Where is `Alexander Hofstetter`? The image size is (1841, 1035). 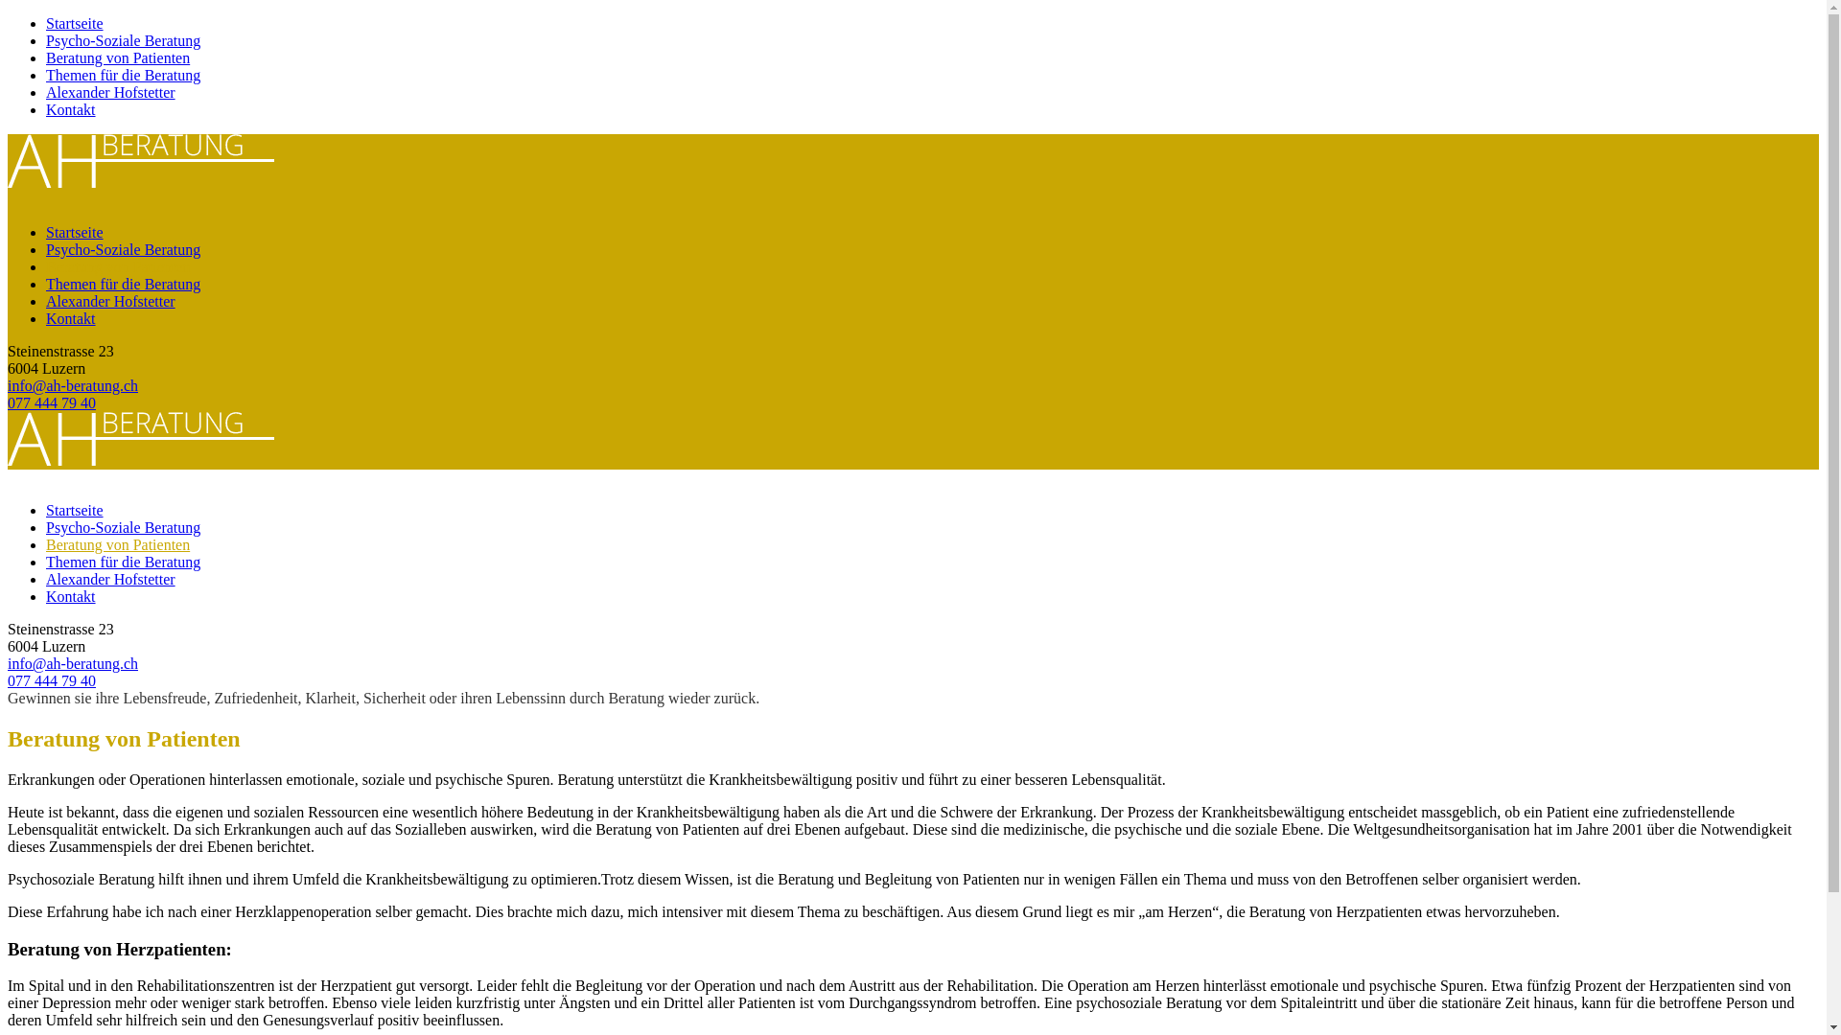
Alexander Hofstetter is located at coordinates (111, 92).